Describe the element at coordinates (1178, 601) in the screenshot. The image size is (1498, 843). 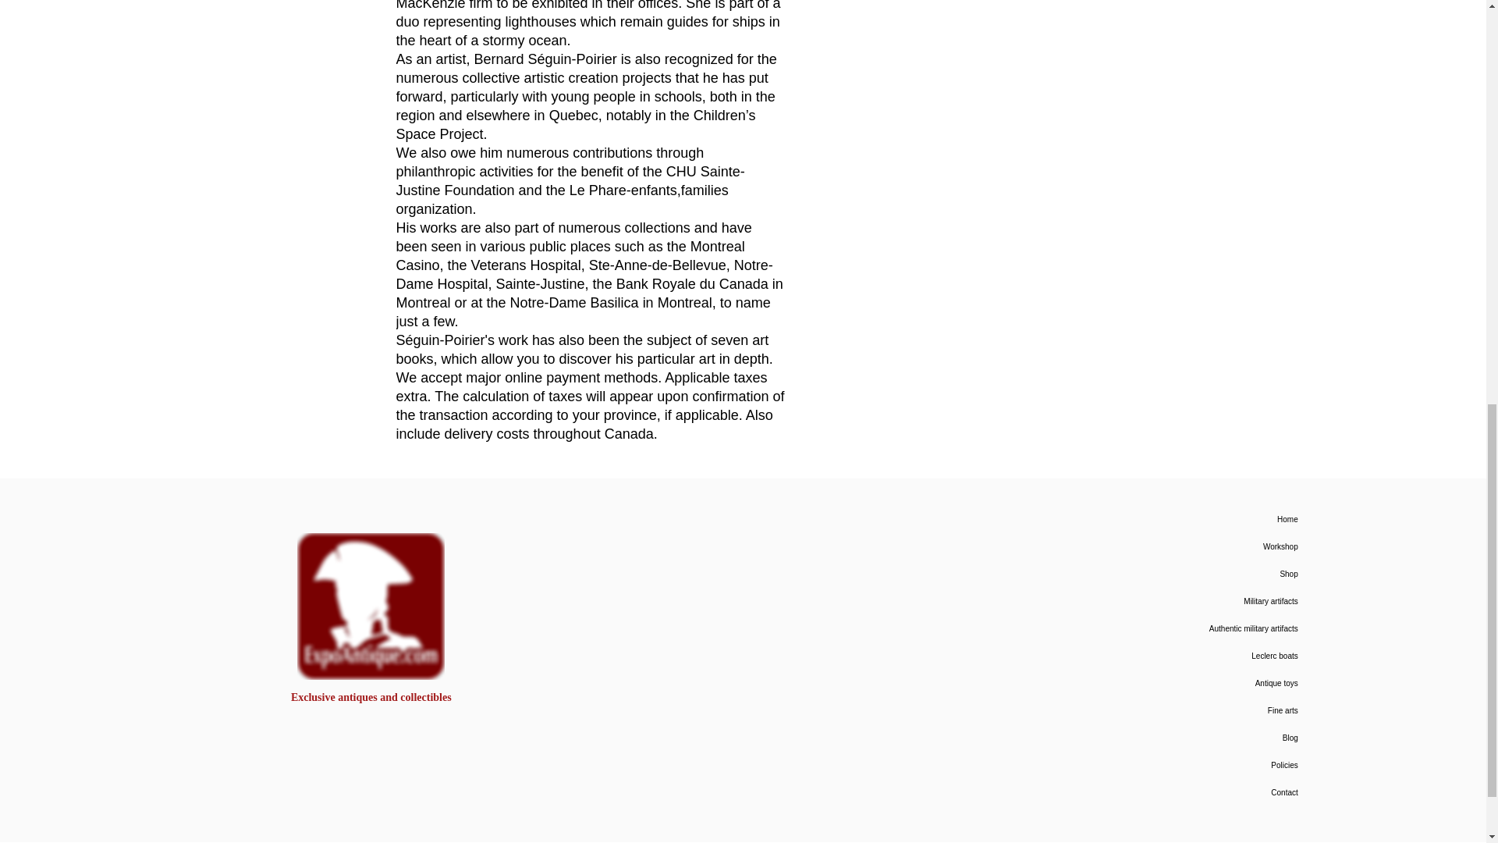
I see `Military artifacts` at that location.